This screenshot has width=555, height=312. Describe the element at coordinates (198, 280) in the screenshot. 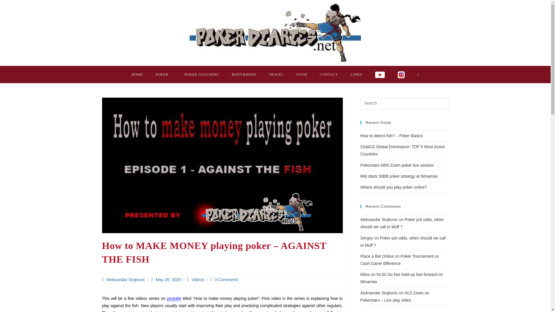

I see `Videos` at that location.